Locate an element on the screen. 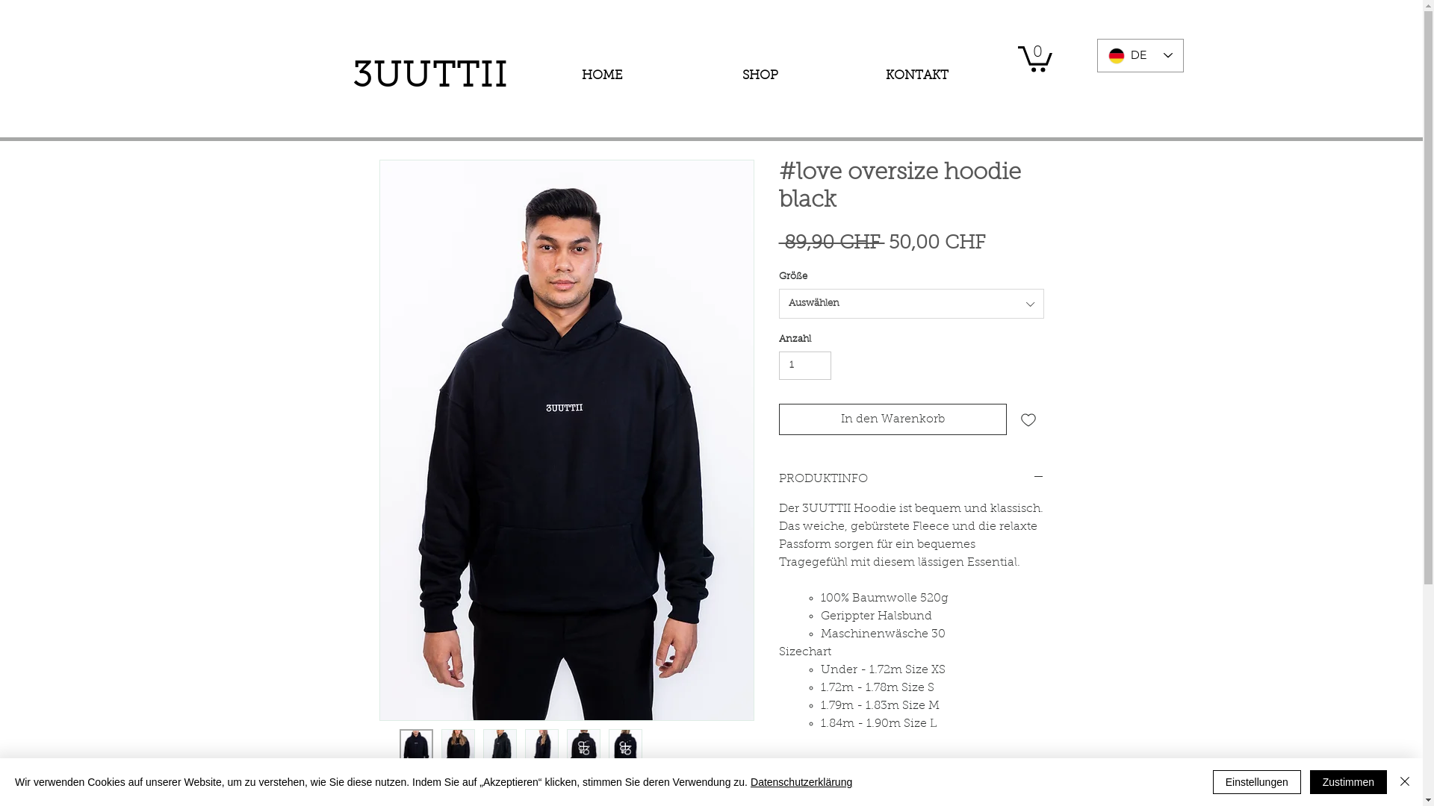  PRODUKTINFO is located at coordinates (911, 479).